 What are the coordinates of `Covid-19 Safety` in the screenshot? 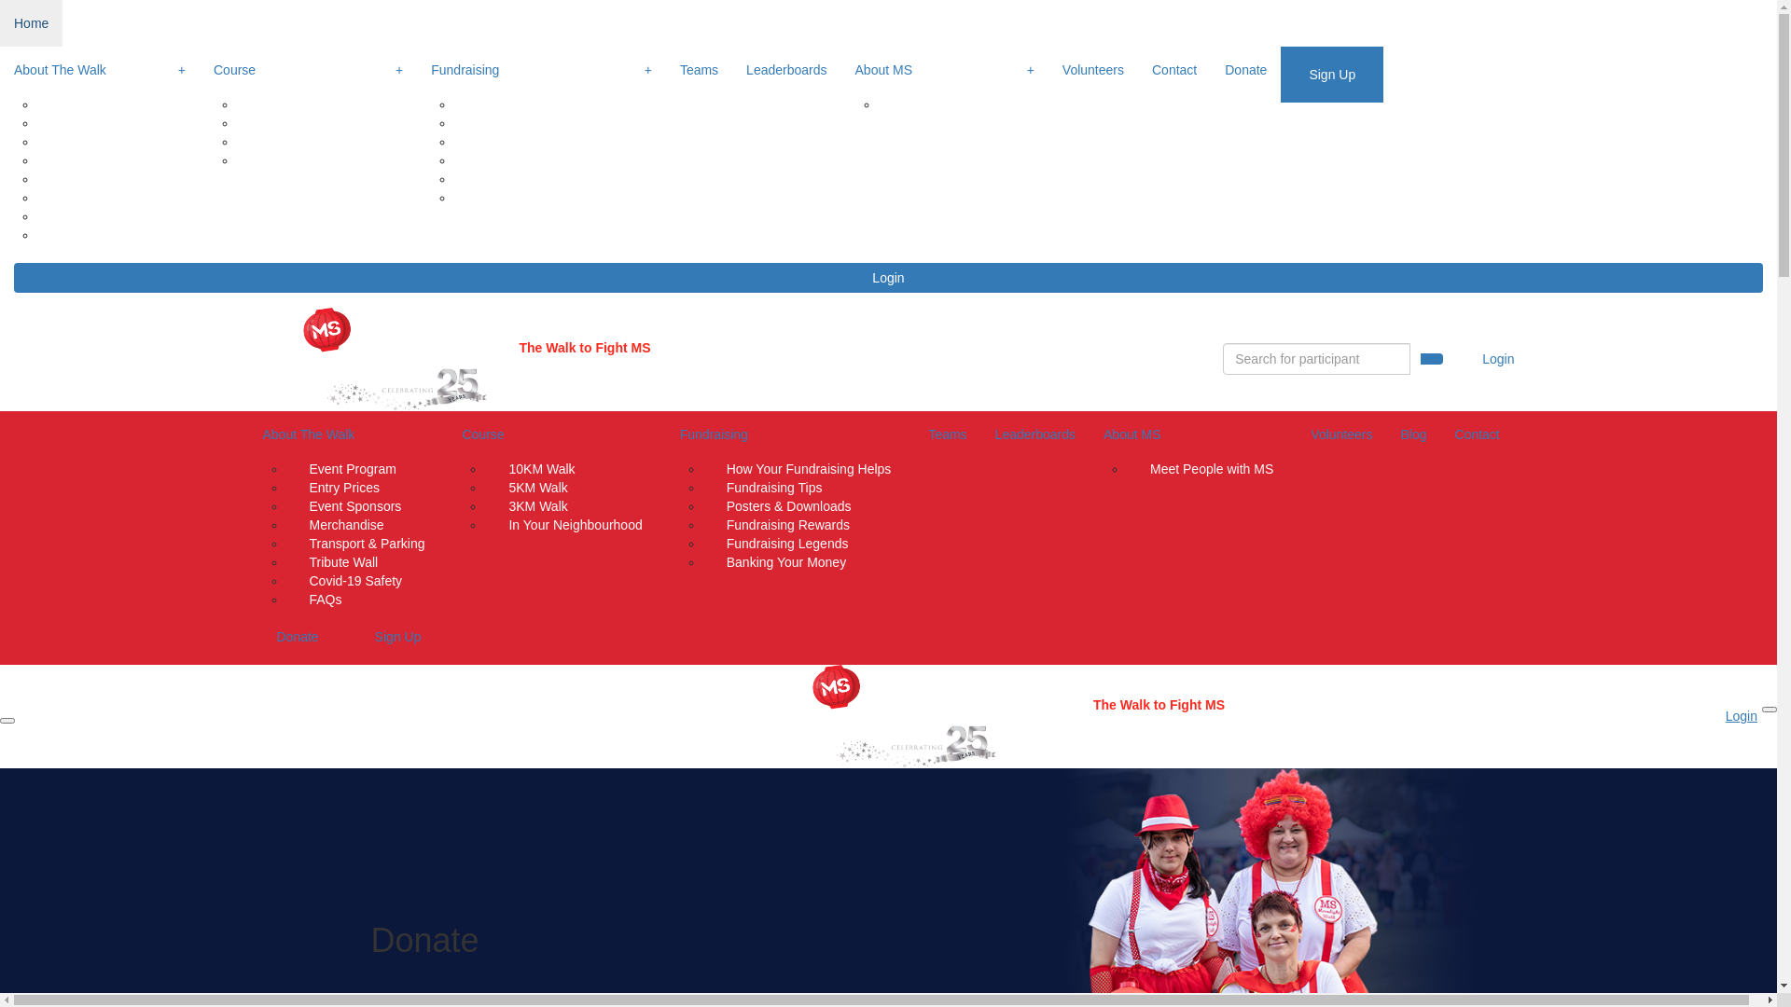 It's located at (107, 216).